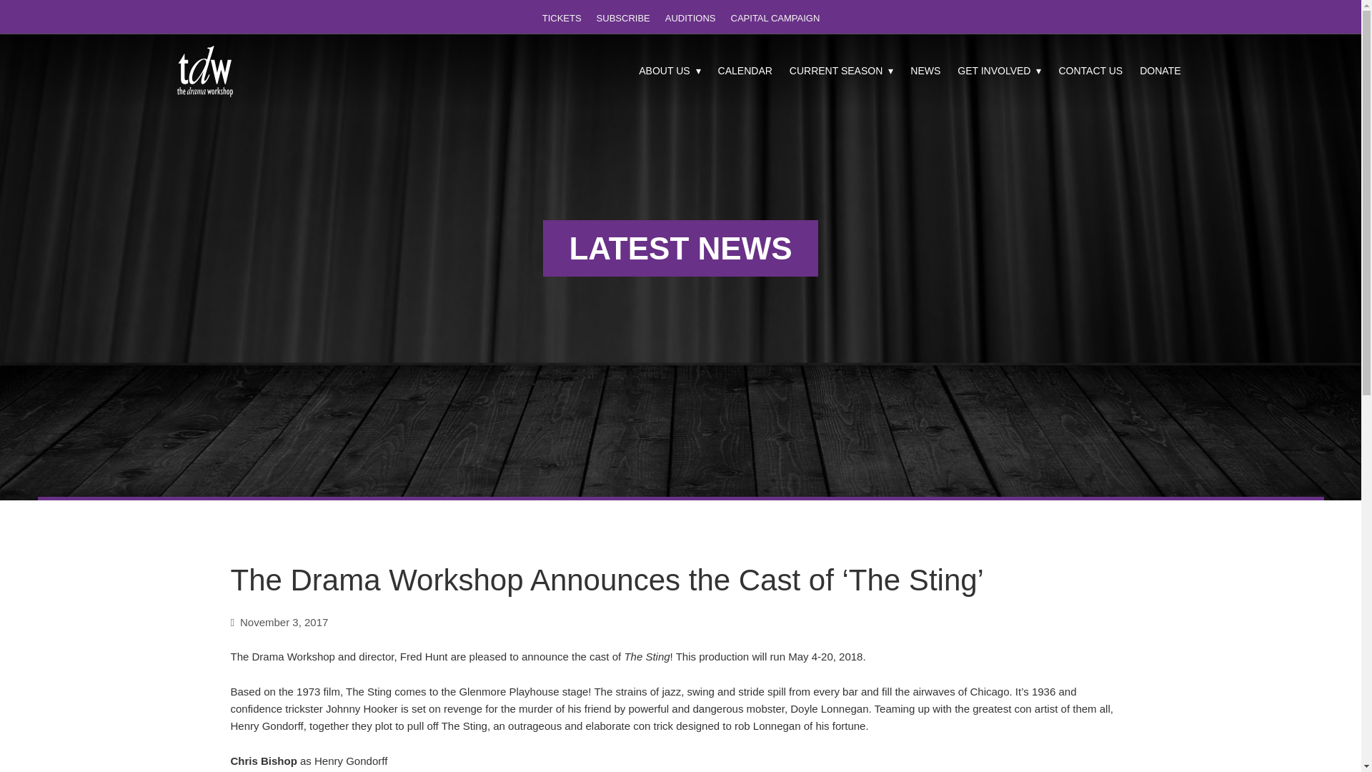  I want to click on The Drama Workshop, so click(206, 71).